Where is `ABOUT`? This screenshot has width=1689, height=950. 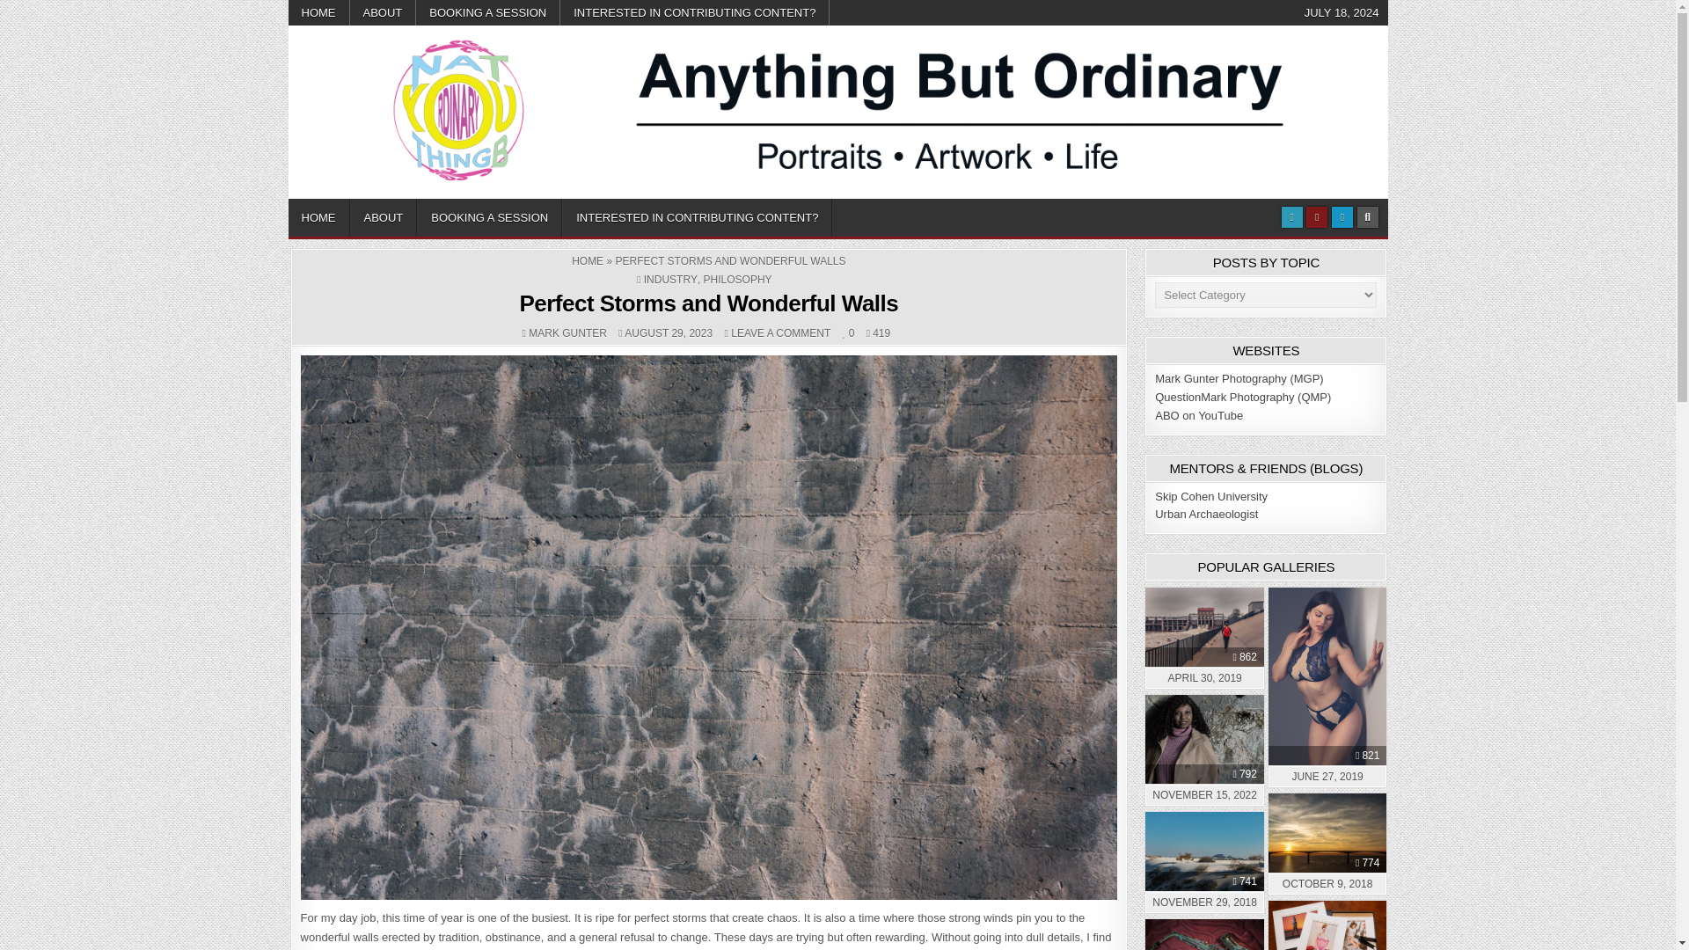
ABOUT is located at coordinates (384, 12).